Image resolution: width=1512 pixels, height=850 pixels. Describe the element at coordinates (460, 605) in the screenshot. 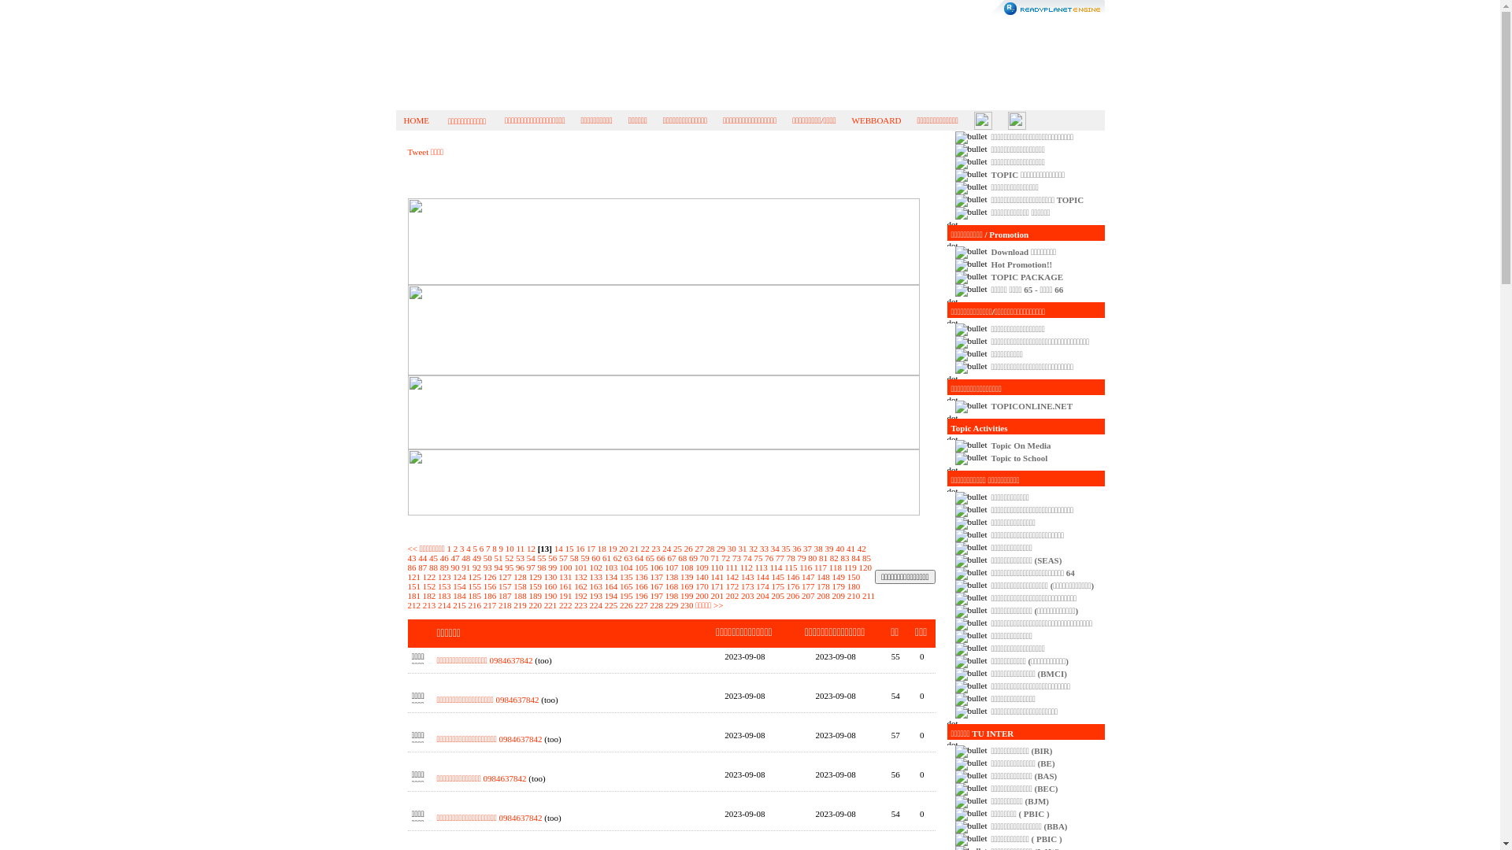

I see `215` at that location.